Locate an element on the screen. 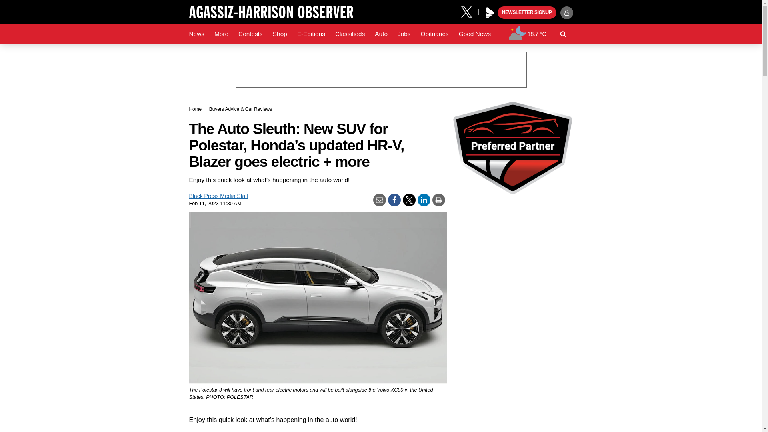 Image resolution: width=768 pixels, height=432 pixels. X is located at coordinates (469, 11).